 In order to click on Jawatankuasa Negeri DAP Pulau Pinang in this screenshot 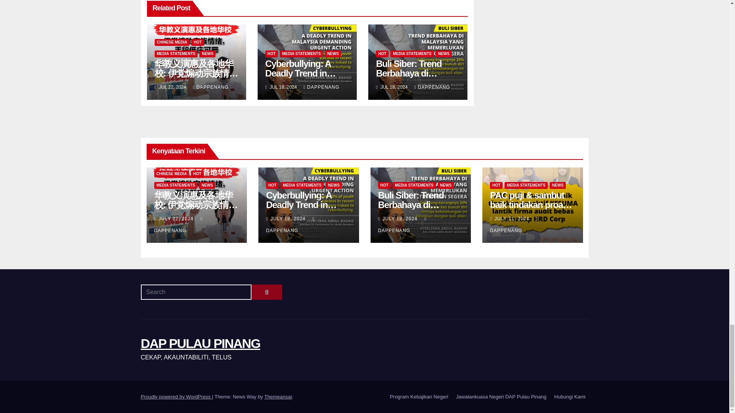, I will do `click(501, 397)`.